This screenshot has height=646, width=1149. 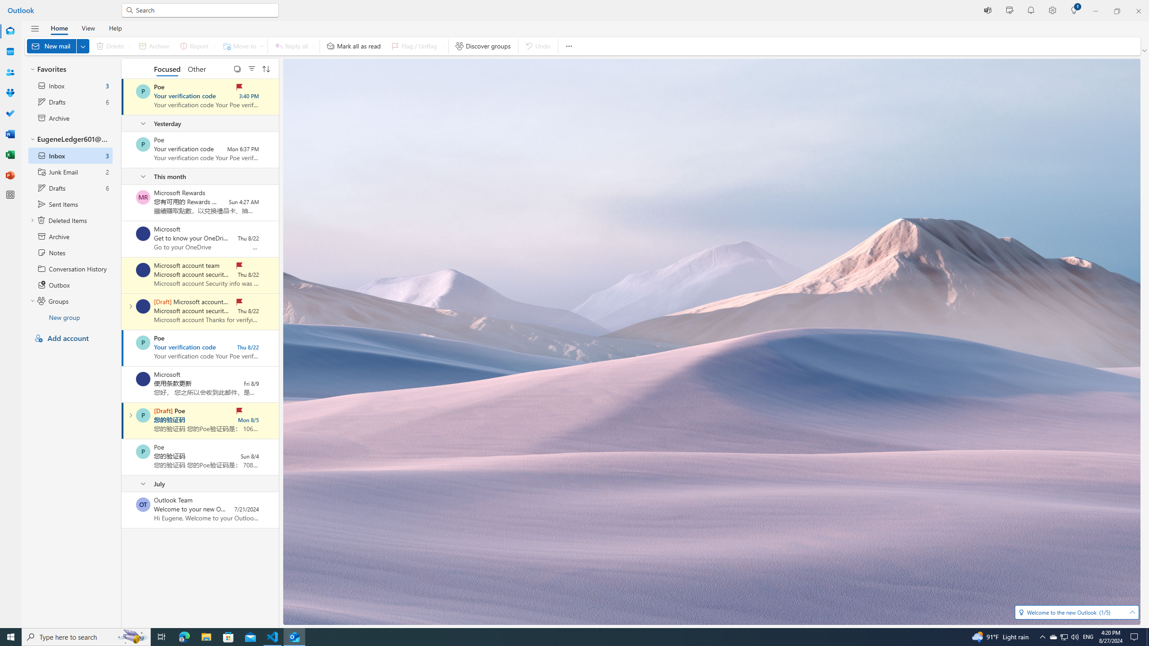 What do you see at coordinates (10, 73) in the screenshot?
I see `People` at bounding box center [10, 73].